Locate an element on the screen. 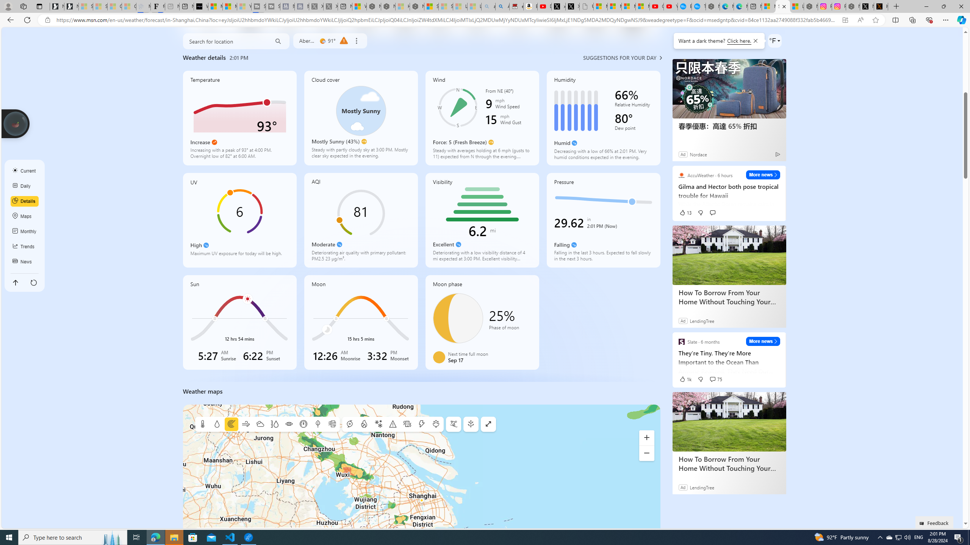 Image resolution: width=970 pixels, height=545 pixels. Suggestions for your day is located at coordinates (620, 58).